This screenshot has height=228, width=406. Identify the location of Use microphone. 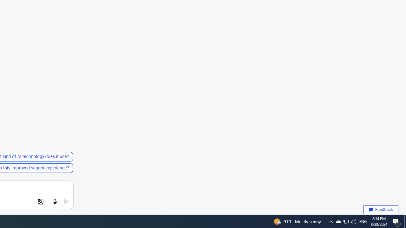
(55, 202).